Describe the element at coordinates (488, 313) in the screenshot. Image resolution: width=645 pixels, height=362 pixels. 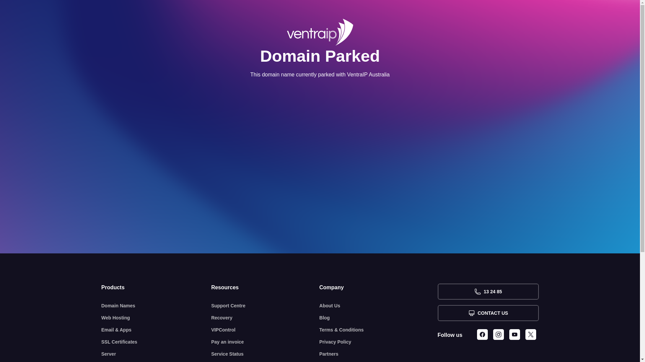
I see `CONTACT US` at that location.